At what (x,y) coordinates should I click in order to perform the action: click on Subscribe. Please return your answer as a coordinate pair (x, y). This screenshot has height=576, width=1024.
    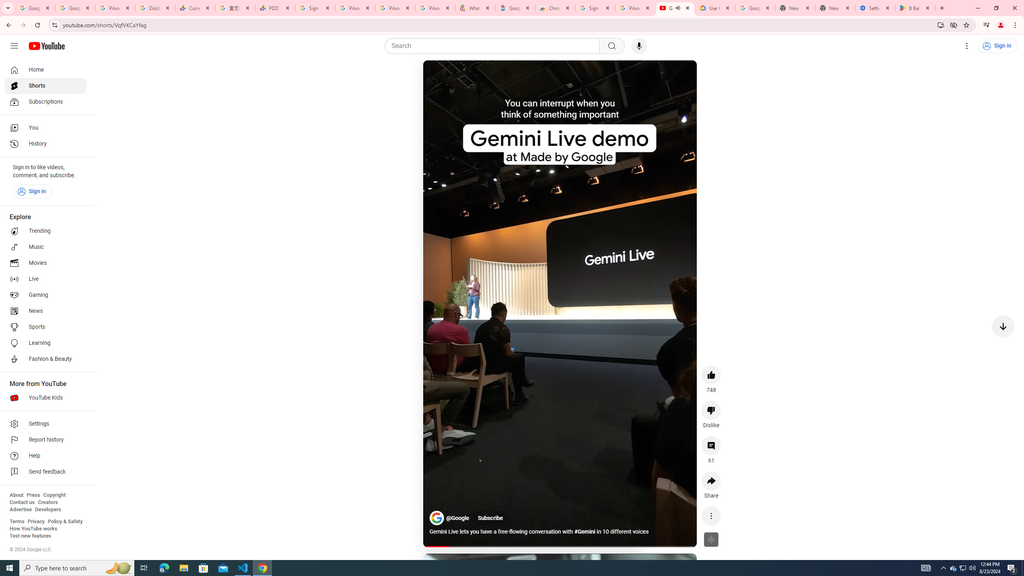
    Looking at the image, I should click on (490, 518).